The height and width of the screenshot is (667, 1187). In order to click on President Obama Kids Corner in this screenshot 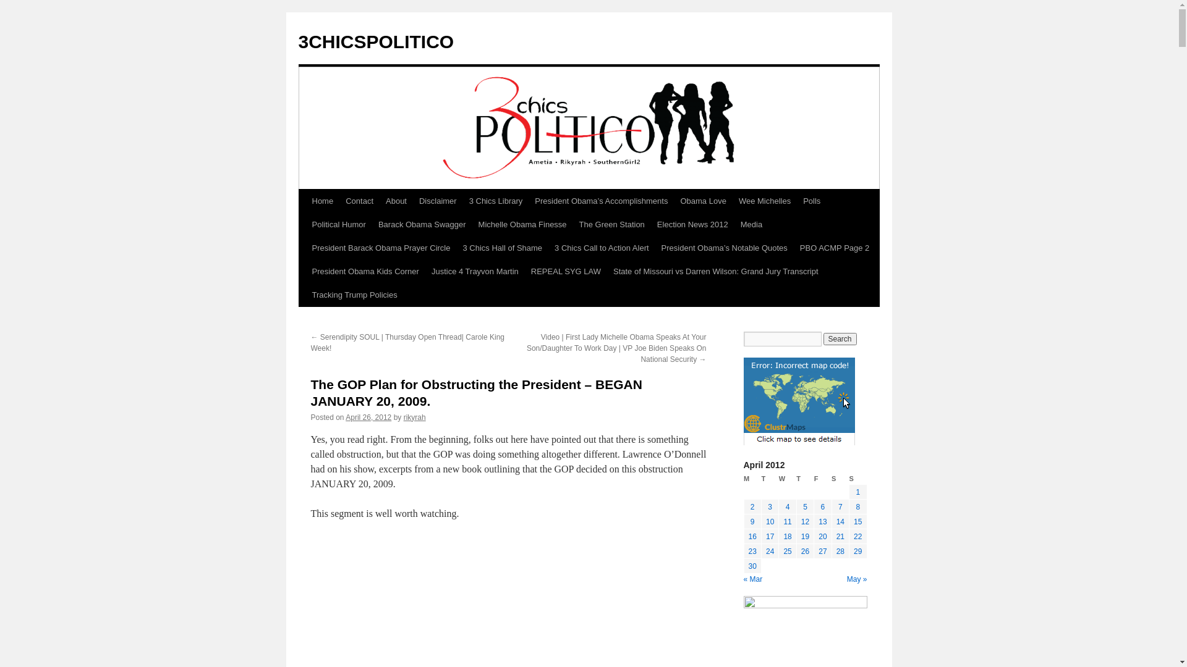, I will do `click(365, 272)`.